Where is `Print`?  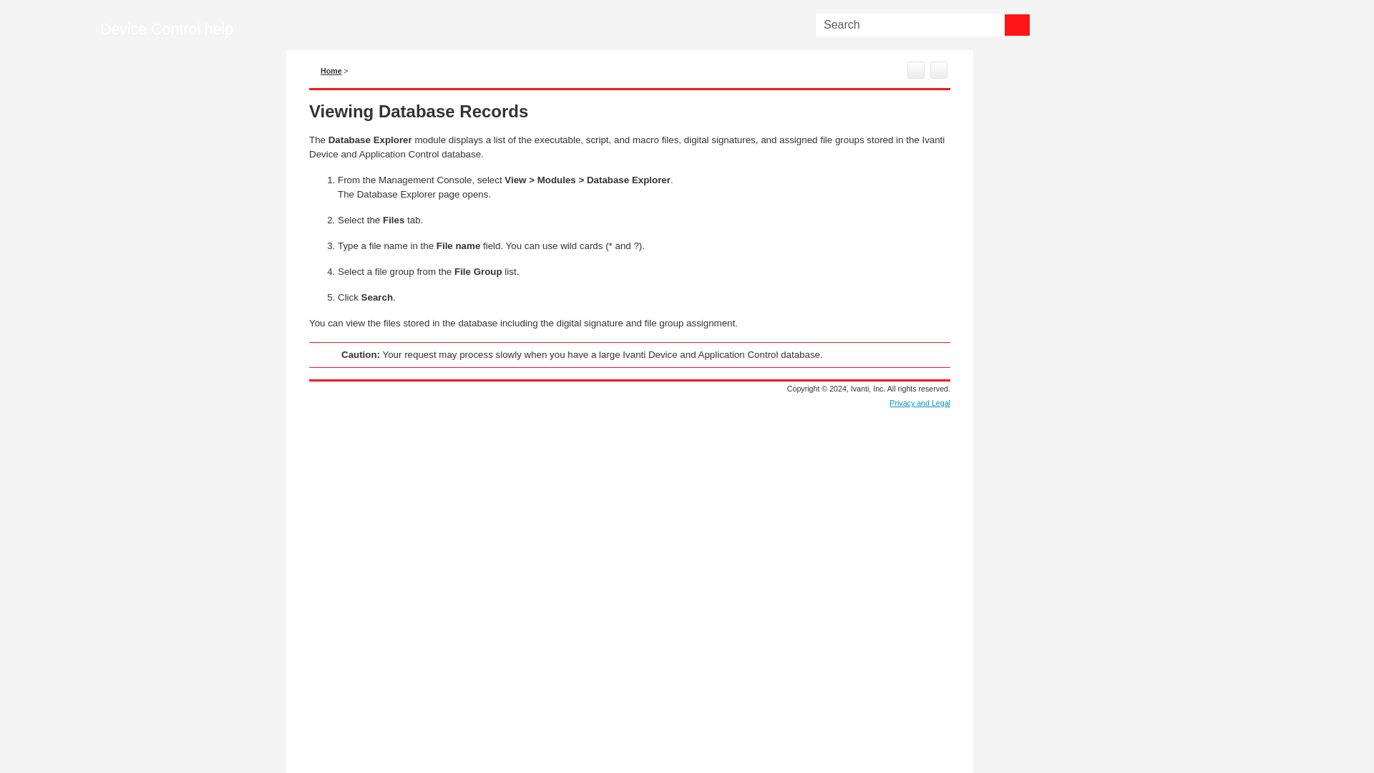 Print is located at coordinates (916, 70).